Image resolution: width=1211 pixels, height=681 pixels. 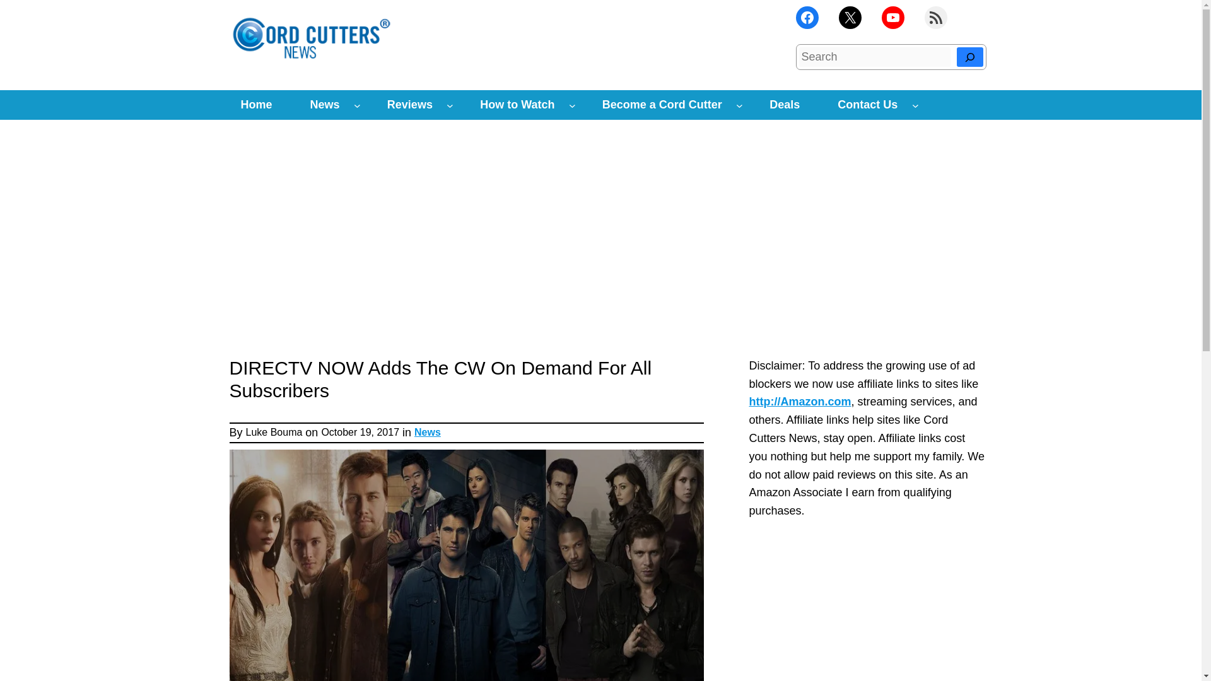 I want to click on X, so click(x=850, y=18).